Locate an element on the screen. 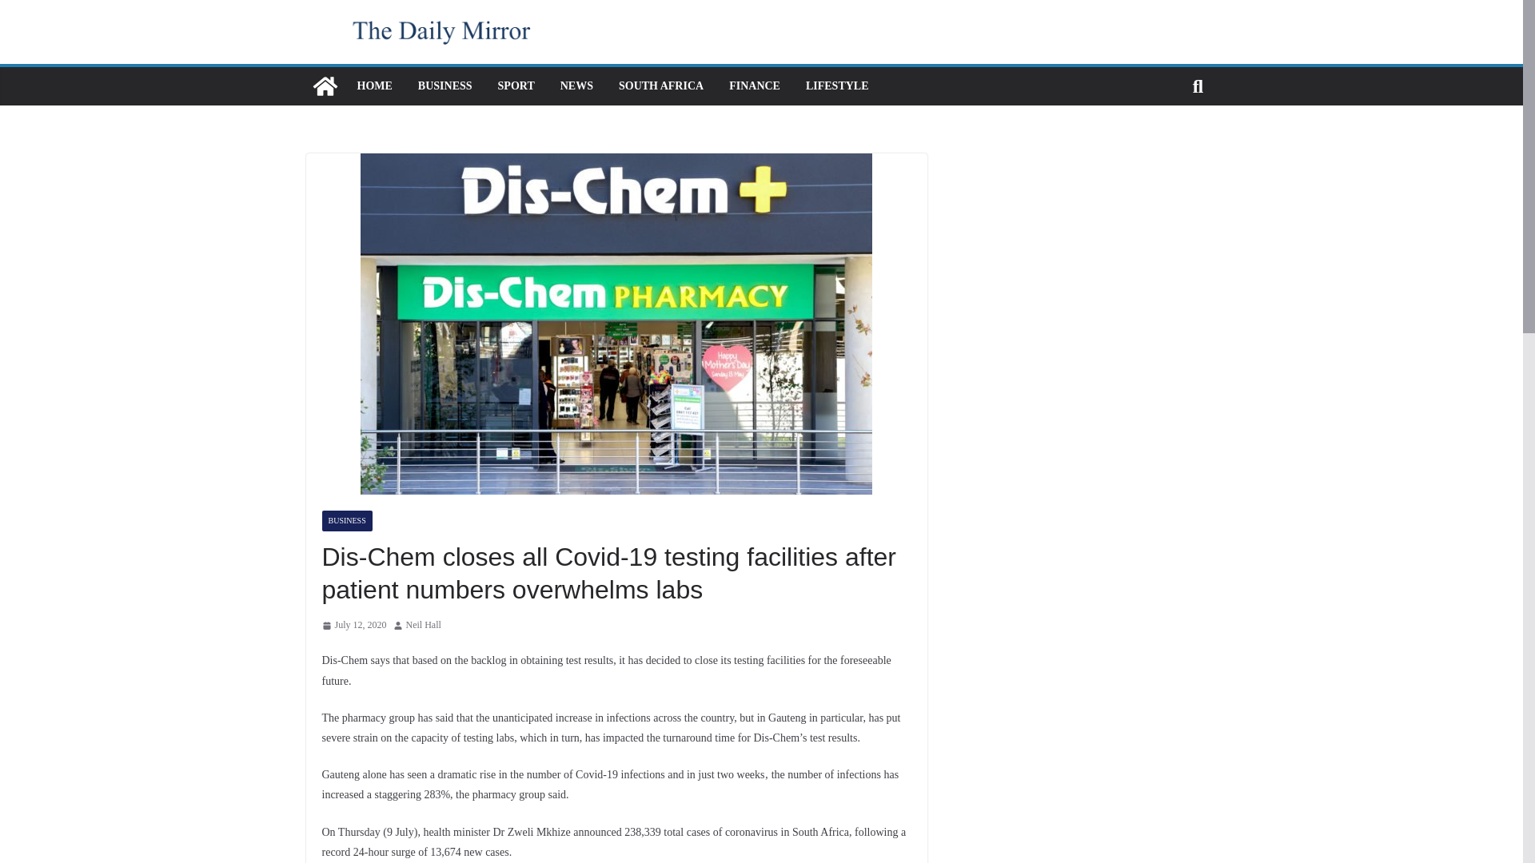 This screenshot has height=863, width=1535. LIFESTYLE is located at coordinates (837, 86).